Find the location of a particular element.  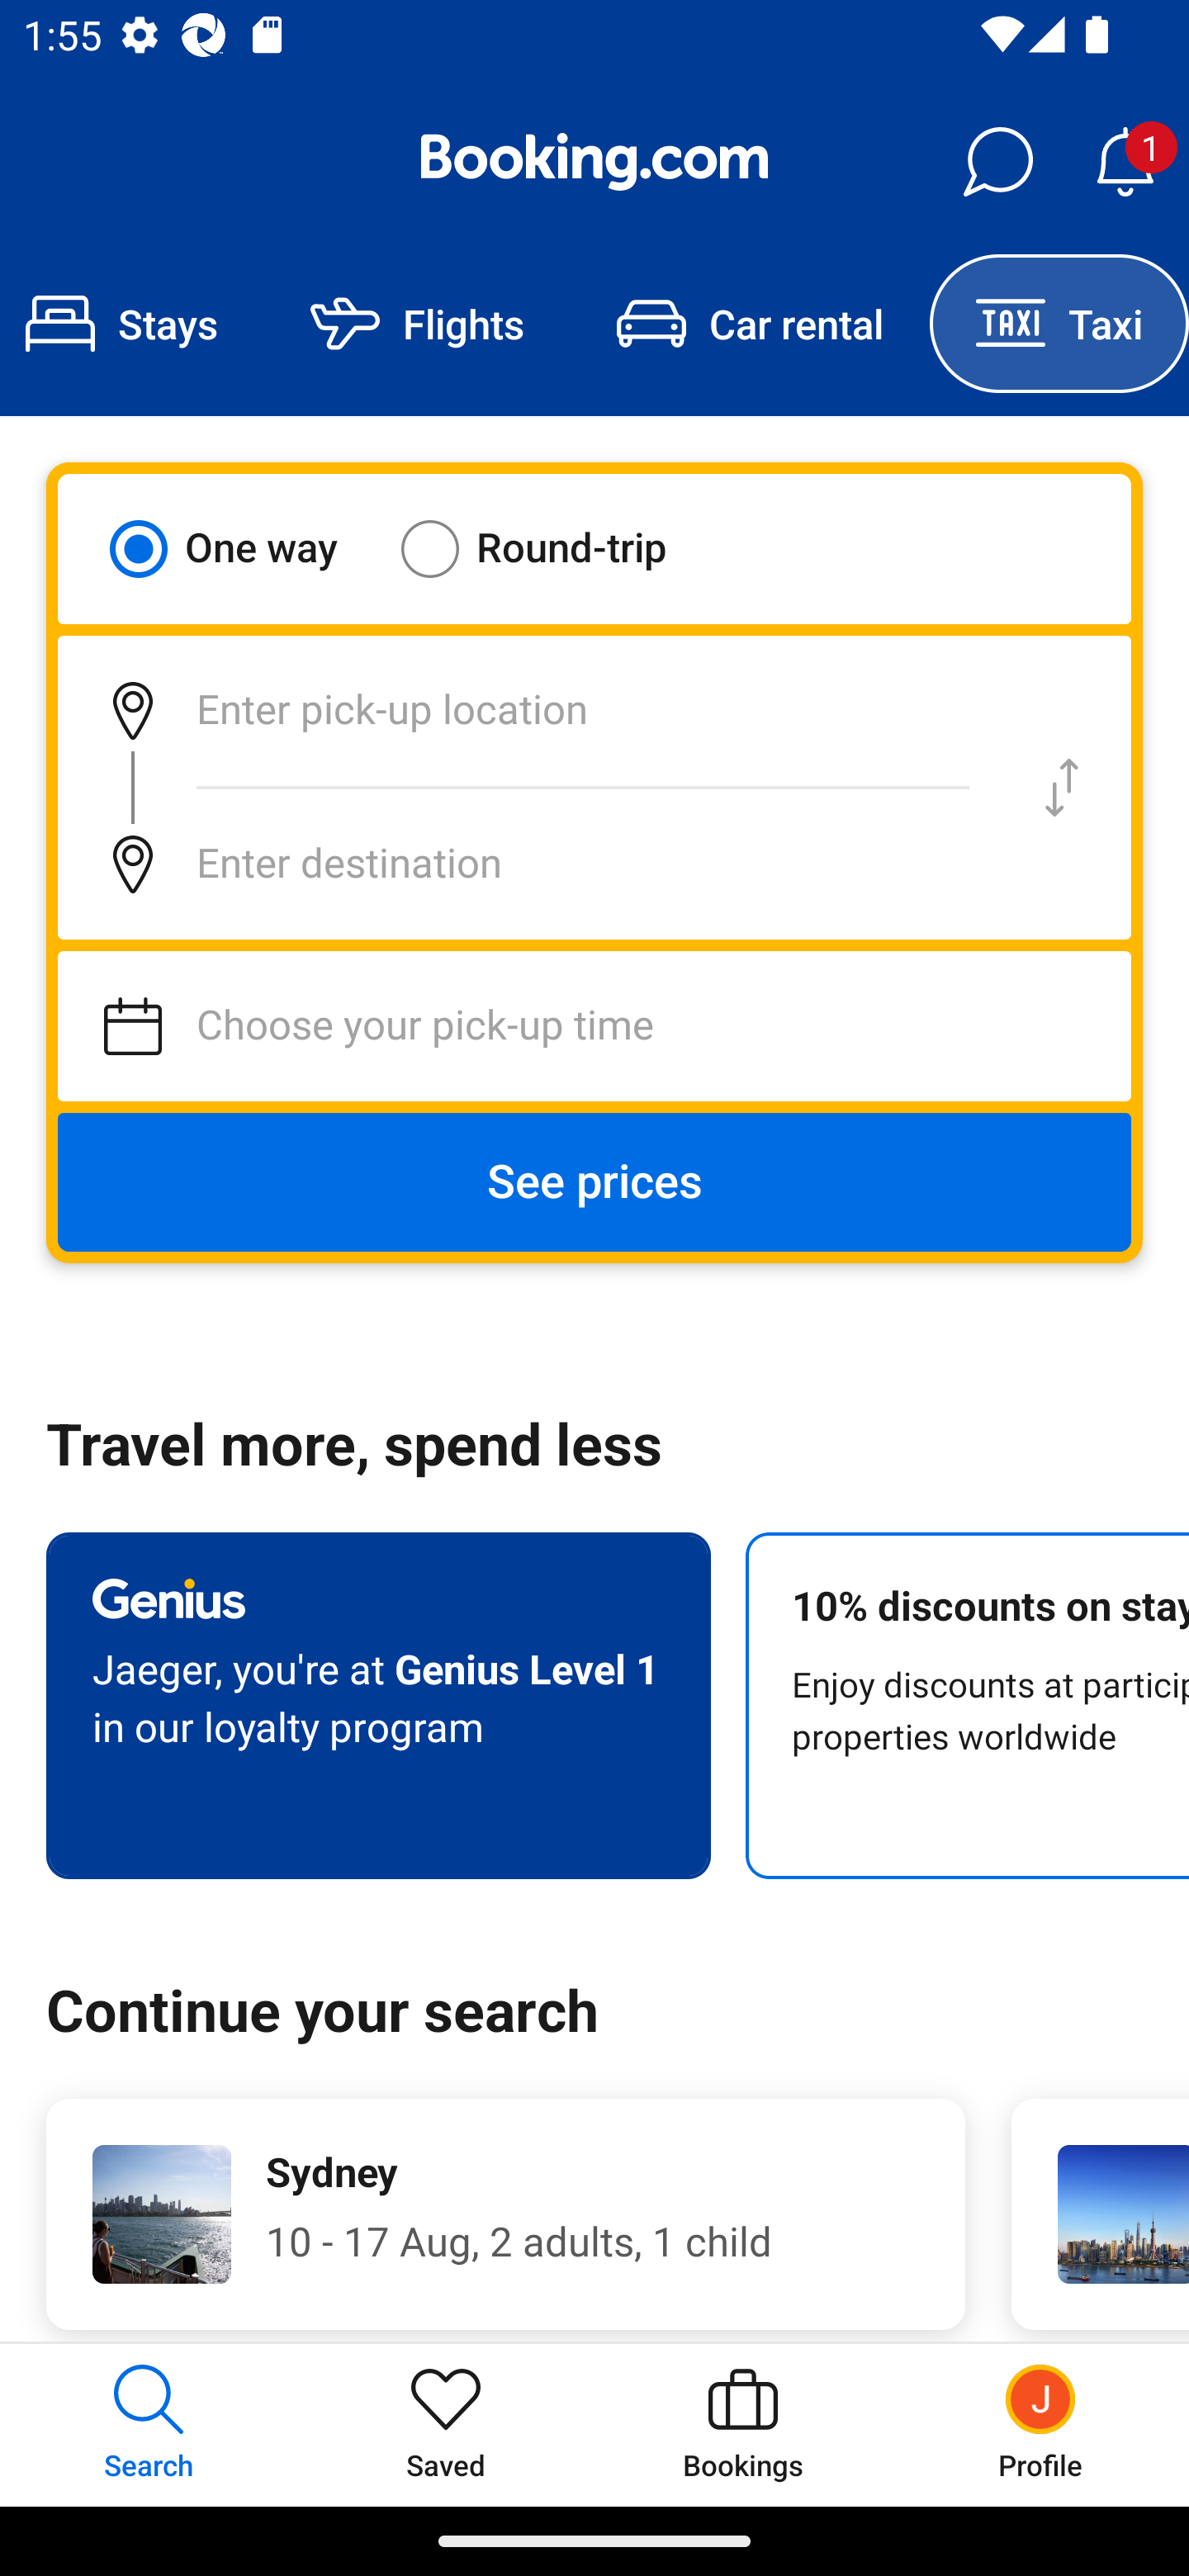

Swap pick-up location and destination is located at coordinates (1062, 788).